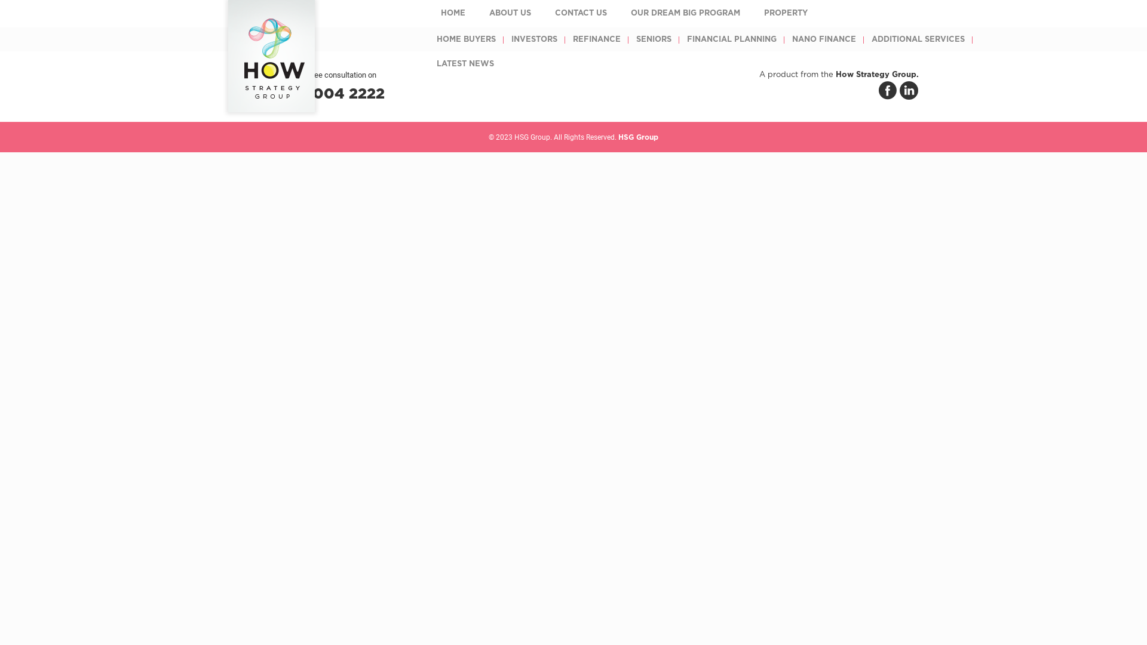  What do you see at coordinates (326, 93) in the screenshot?
I see `(02) 8004 2222` at bounding box center [326, 93].